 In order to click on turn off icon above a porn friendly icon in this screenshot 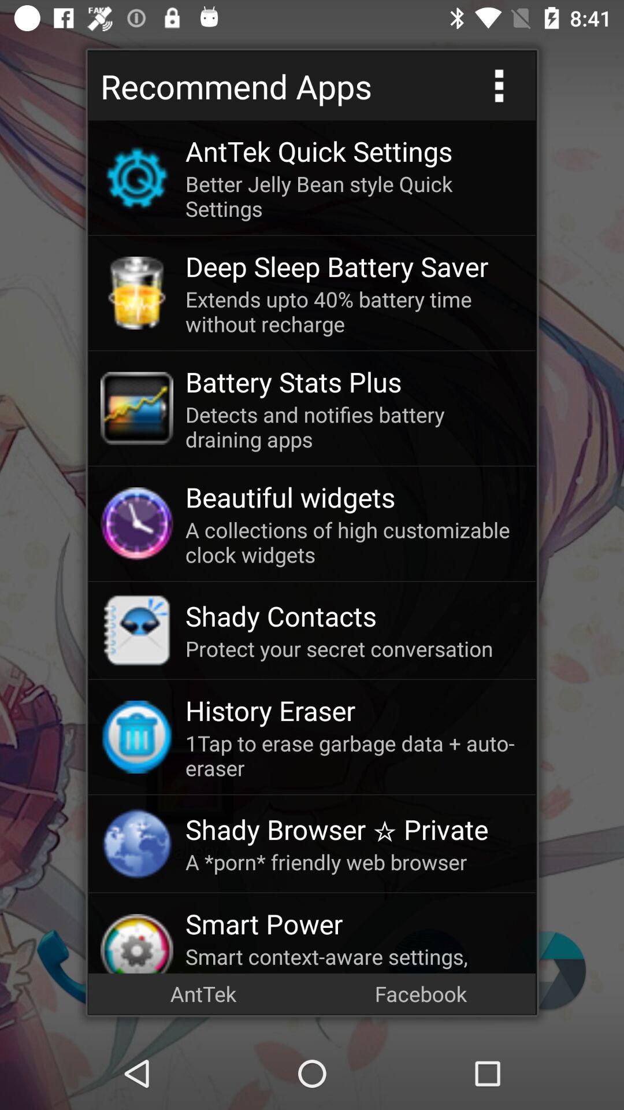, I will do `click(354, 829)`.